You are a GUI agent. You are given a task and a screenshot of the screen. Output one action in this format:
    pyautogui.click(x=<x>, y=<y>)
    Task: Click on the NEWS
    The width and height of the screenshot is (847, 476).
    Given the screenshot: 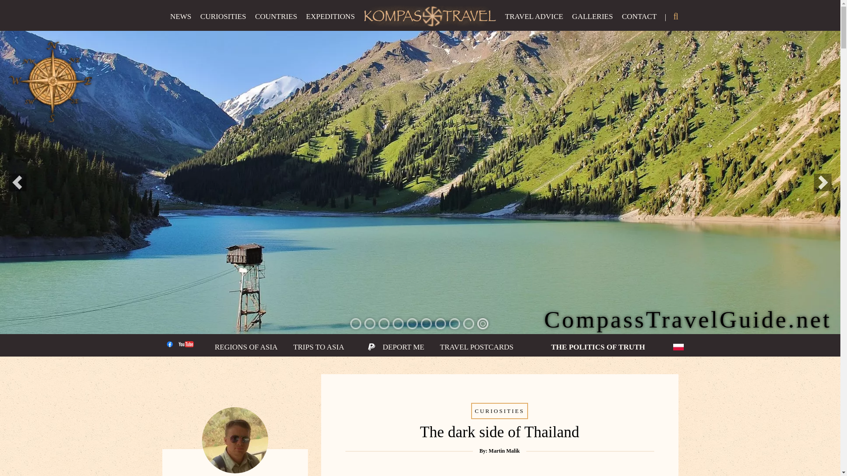 What is the action you would take?
    pyautogui.click(x=184, y=22)
    